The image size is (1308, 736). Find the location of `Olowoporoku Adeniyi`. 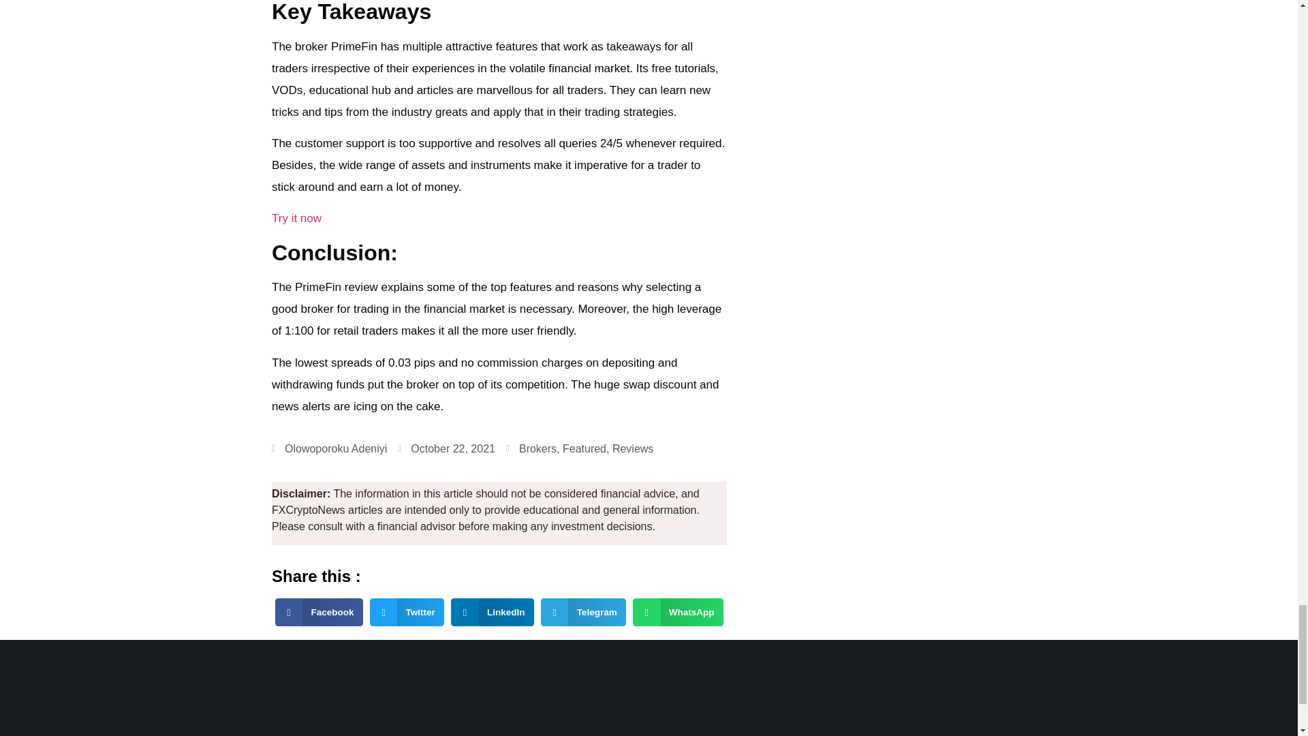

Olowoporoku Adeniyi is located at coordinates (330, 448).